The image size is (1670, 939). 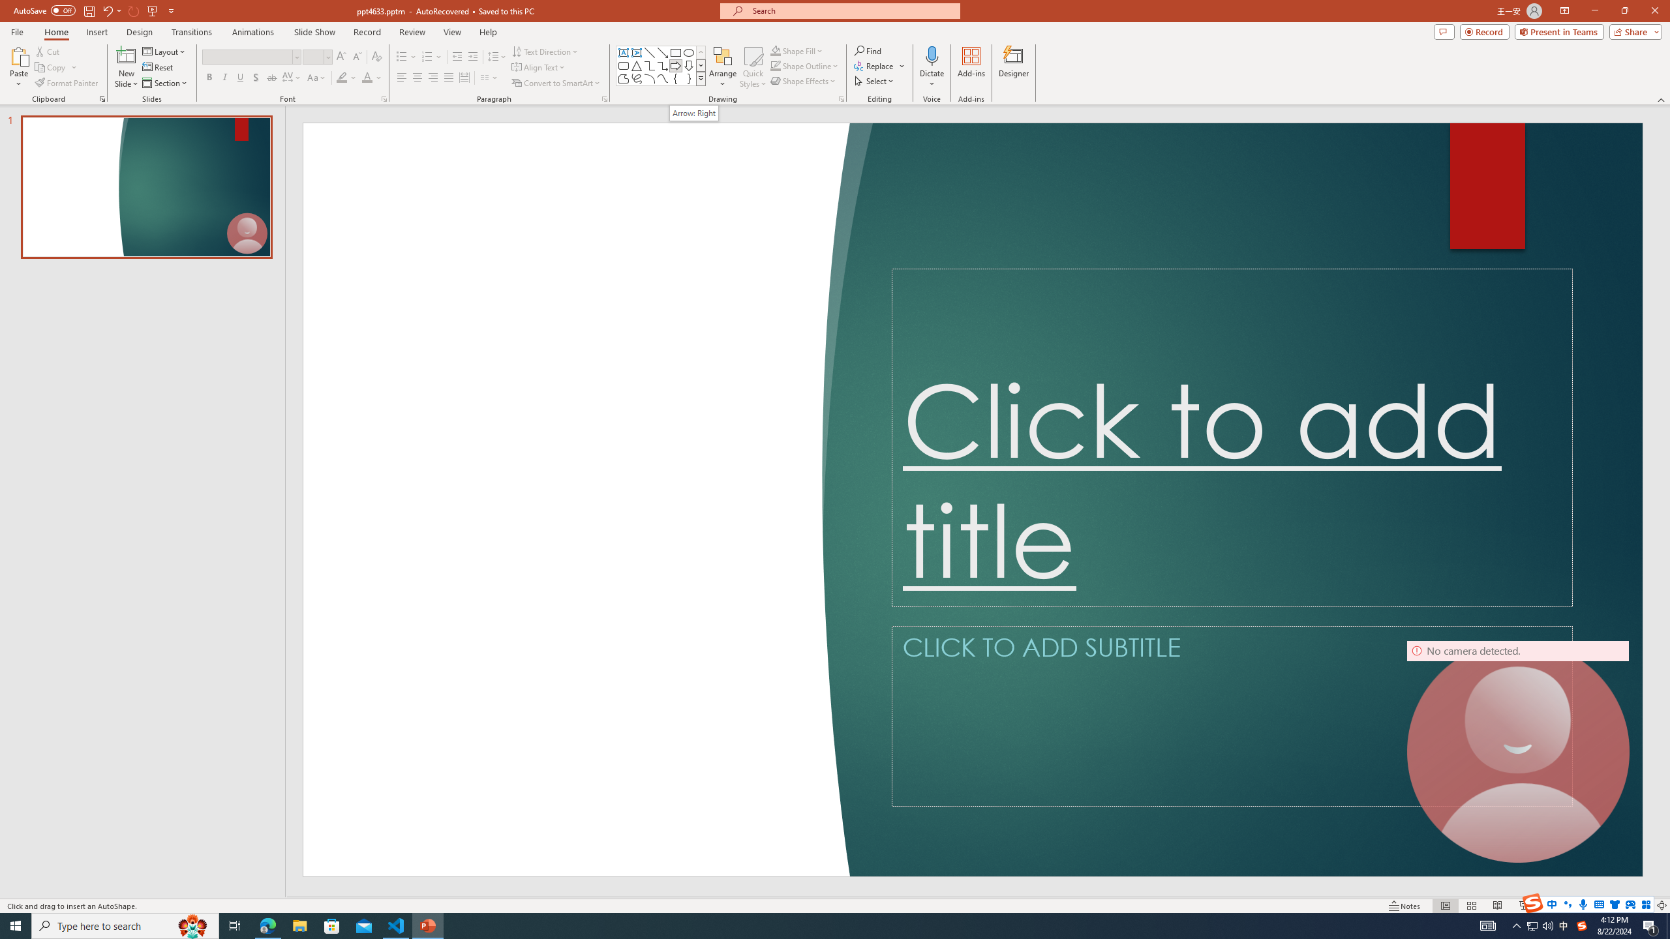 What do you see at coordinates (676, 78) in the screenshot?
I see `Left Brace` at bounding box center [676, 78].